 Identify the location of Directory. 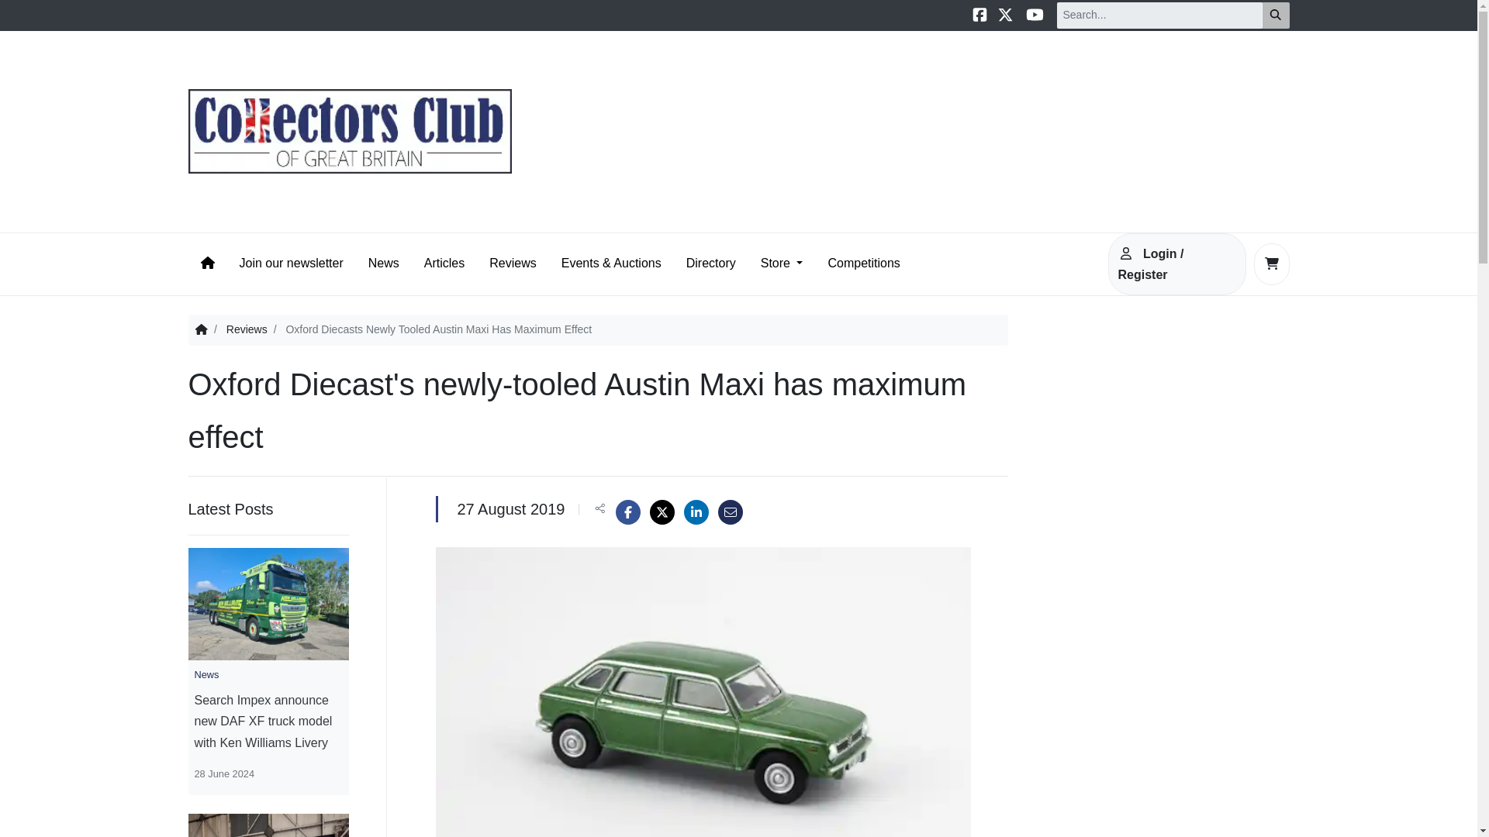
(710, 263).